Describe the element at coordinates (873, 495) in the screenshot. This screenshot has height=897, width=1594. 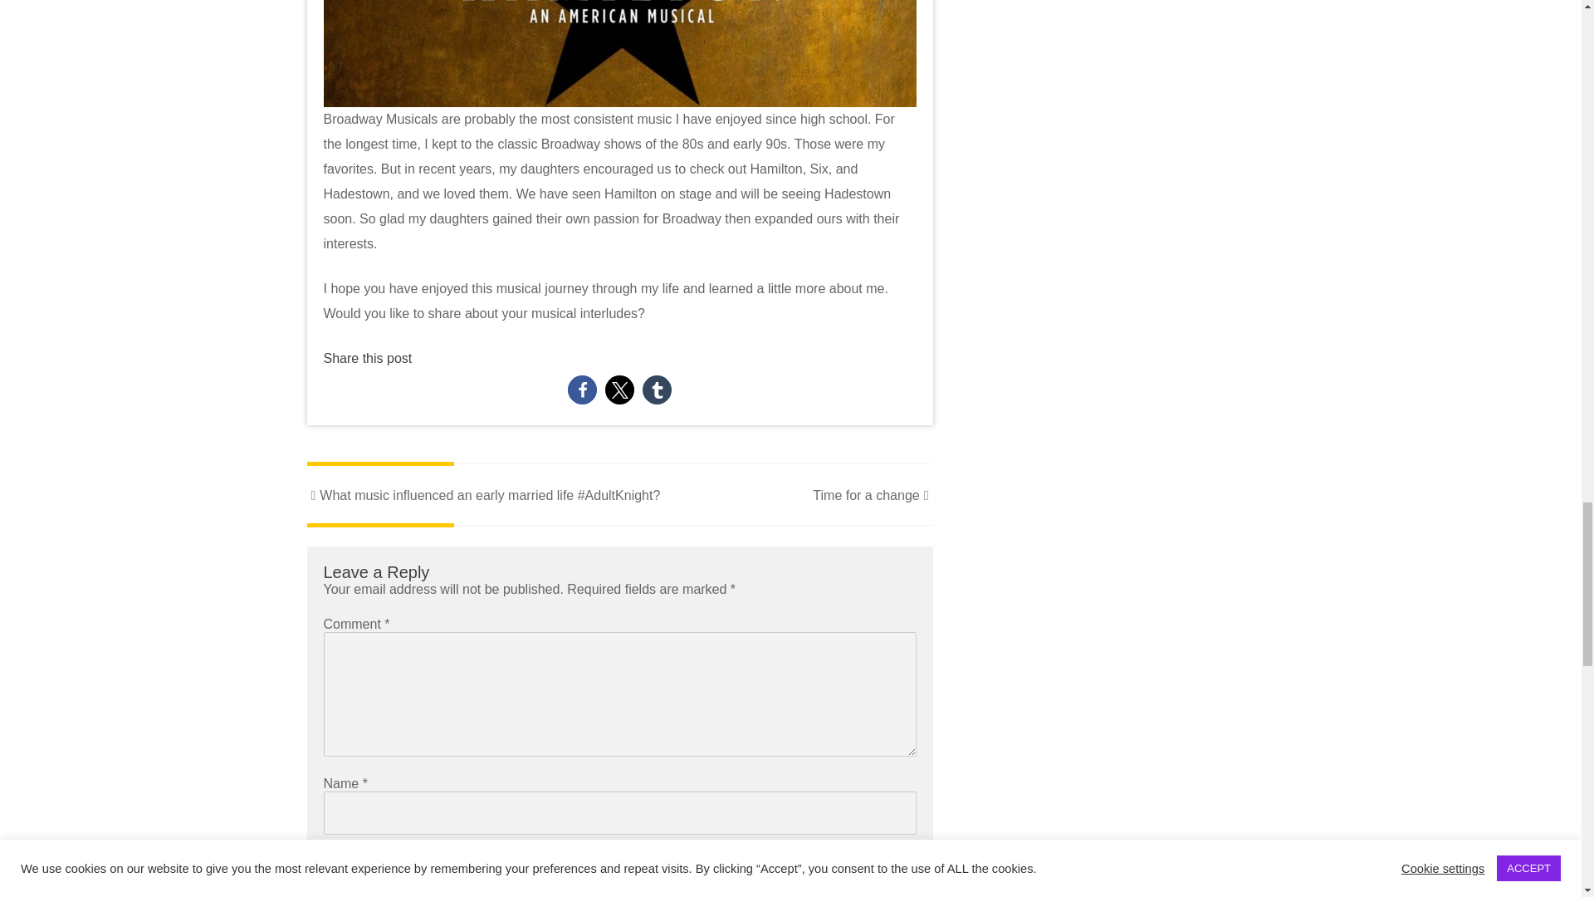
I see `Time for a change` at that location.